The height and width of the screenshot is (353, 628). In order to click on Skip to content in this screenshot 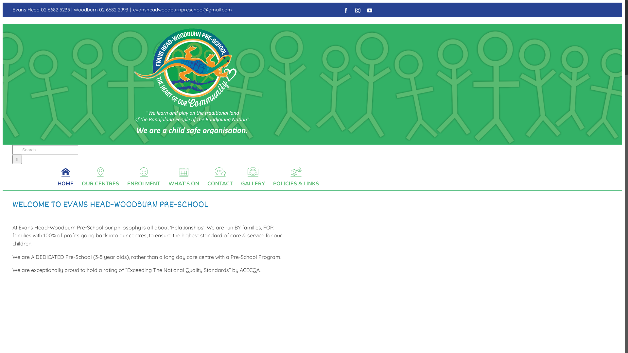, I will do `click(3, 3)`.